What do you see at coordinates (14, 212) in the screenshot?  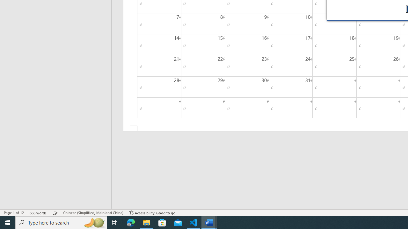 I see `Page Number Page 1 of 12` at bounding box center [14, 212].